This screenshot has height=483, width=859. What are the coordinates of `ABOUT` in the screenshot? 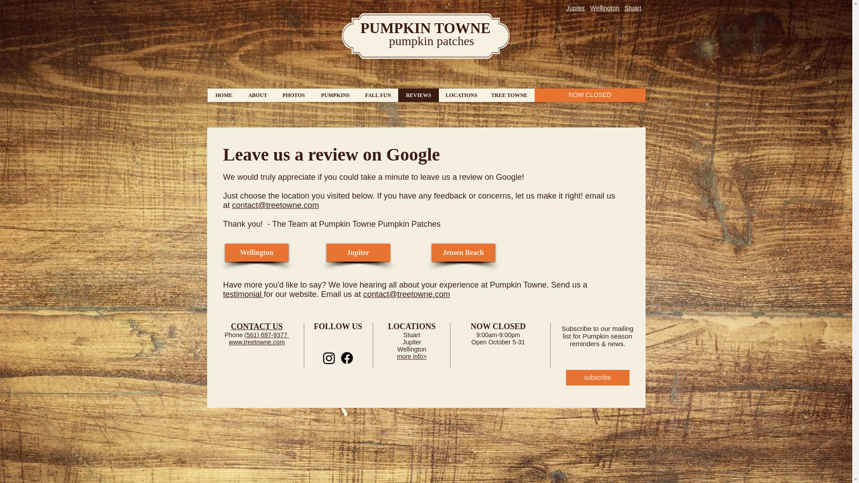 It's located at (258, 95).